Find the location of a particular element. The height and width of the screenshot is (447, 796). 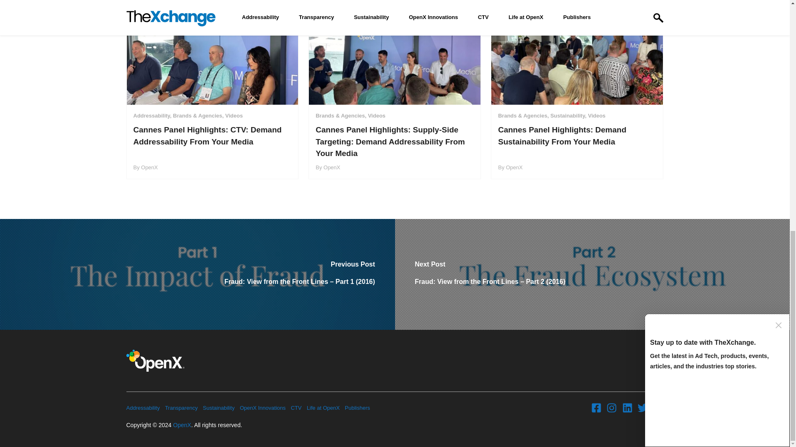

Life at OpenX is located at coordinates (323, 408).